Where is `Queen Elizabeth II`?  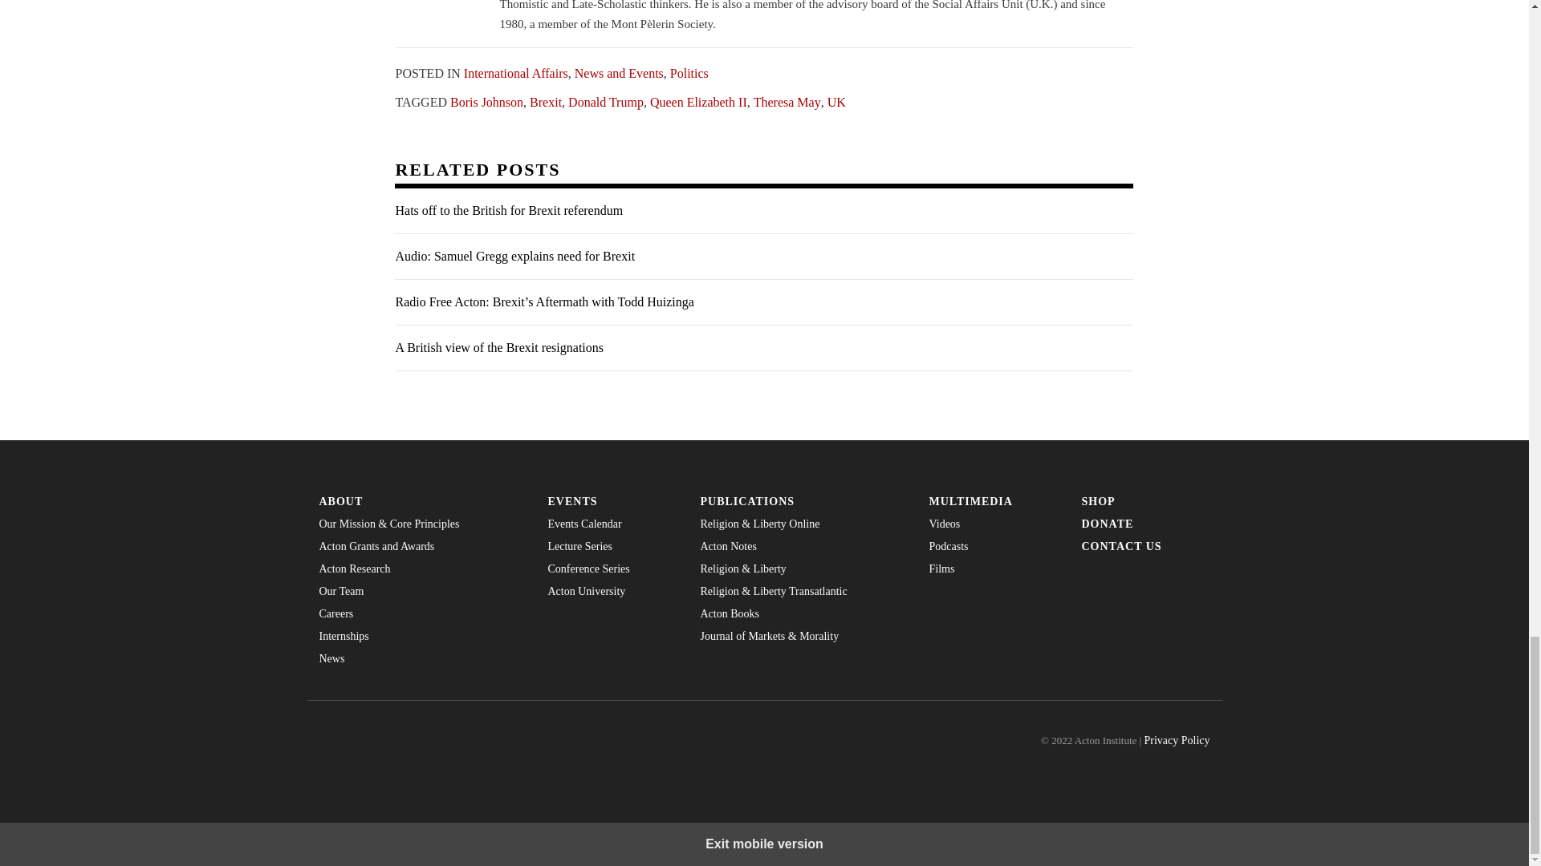 Queen Elizabeth II is located at coordinates (698, 101).